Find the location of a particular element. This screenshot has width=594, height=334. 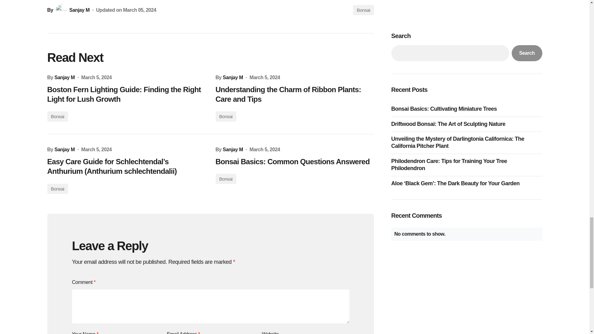

Sanjay M is located at coordinates (233, 149).